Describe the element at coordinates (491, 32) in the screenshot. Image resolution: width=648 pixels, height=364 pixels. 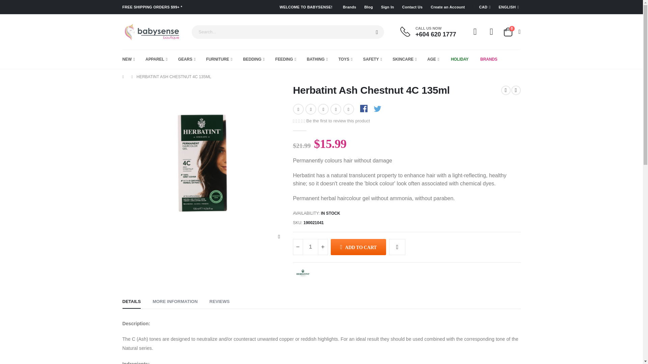
I see `Wishlist` at that location.